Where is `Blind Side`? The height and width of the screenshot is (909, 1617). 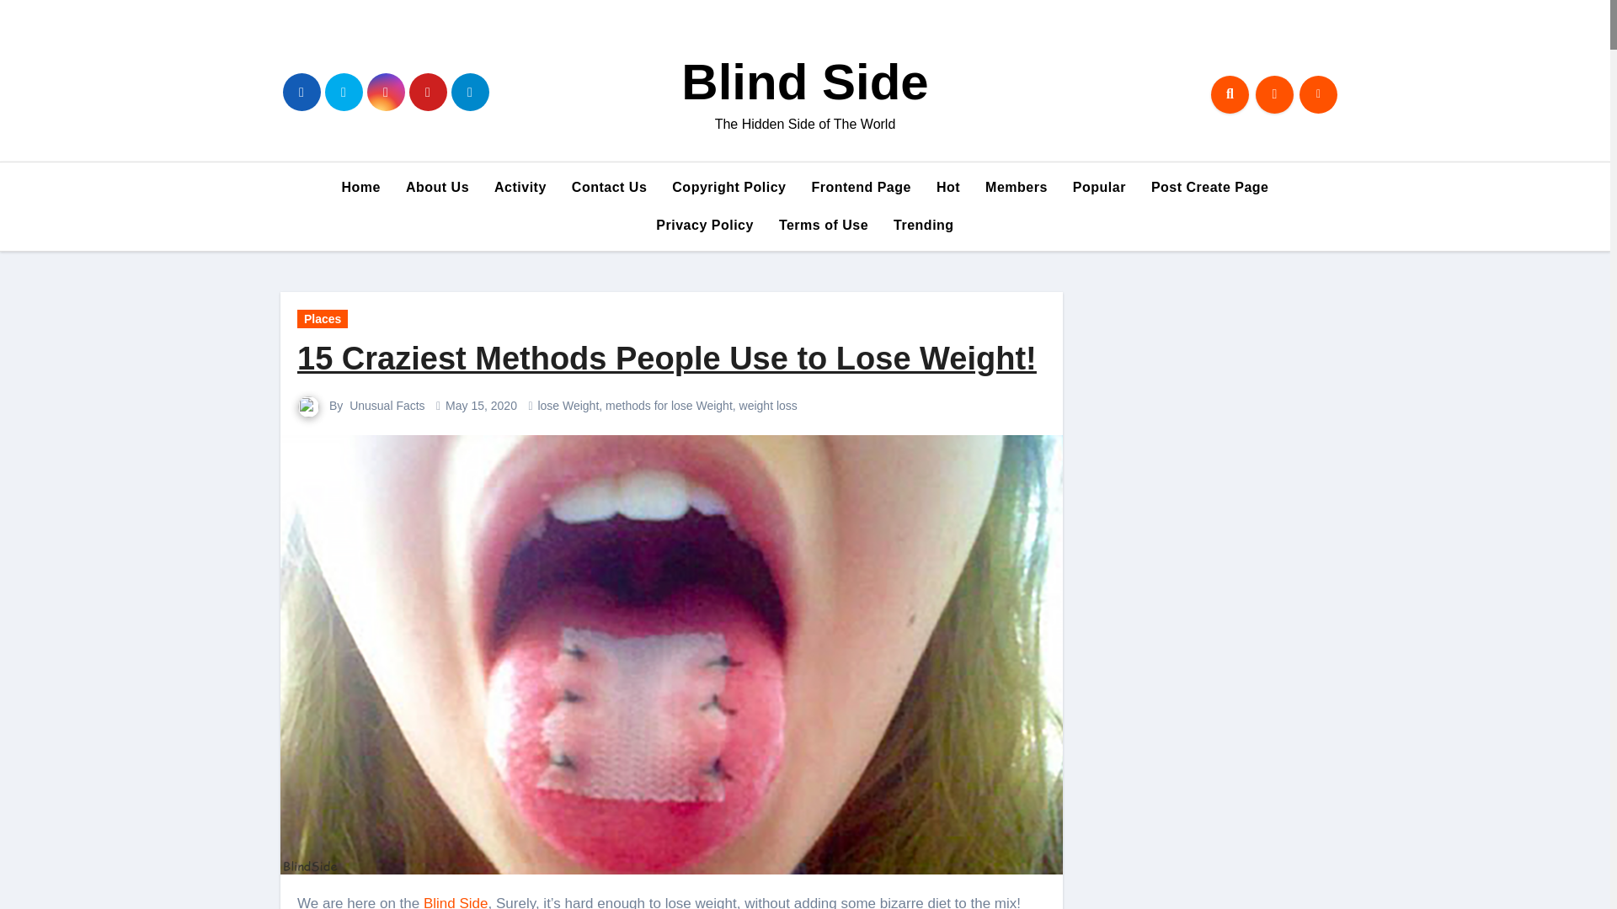
Blind Side is located at coordinates (804, 81).